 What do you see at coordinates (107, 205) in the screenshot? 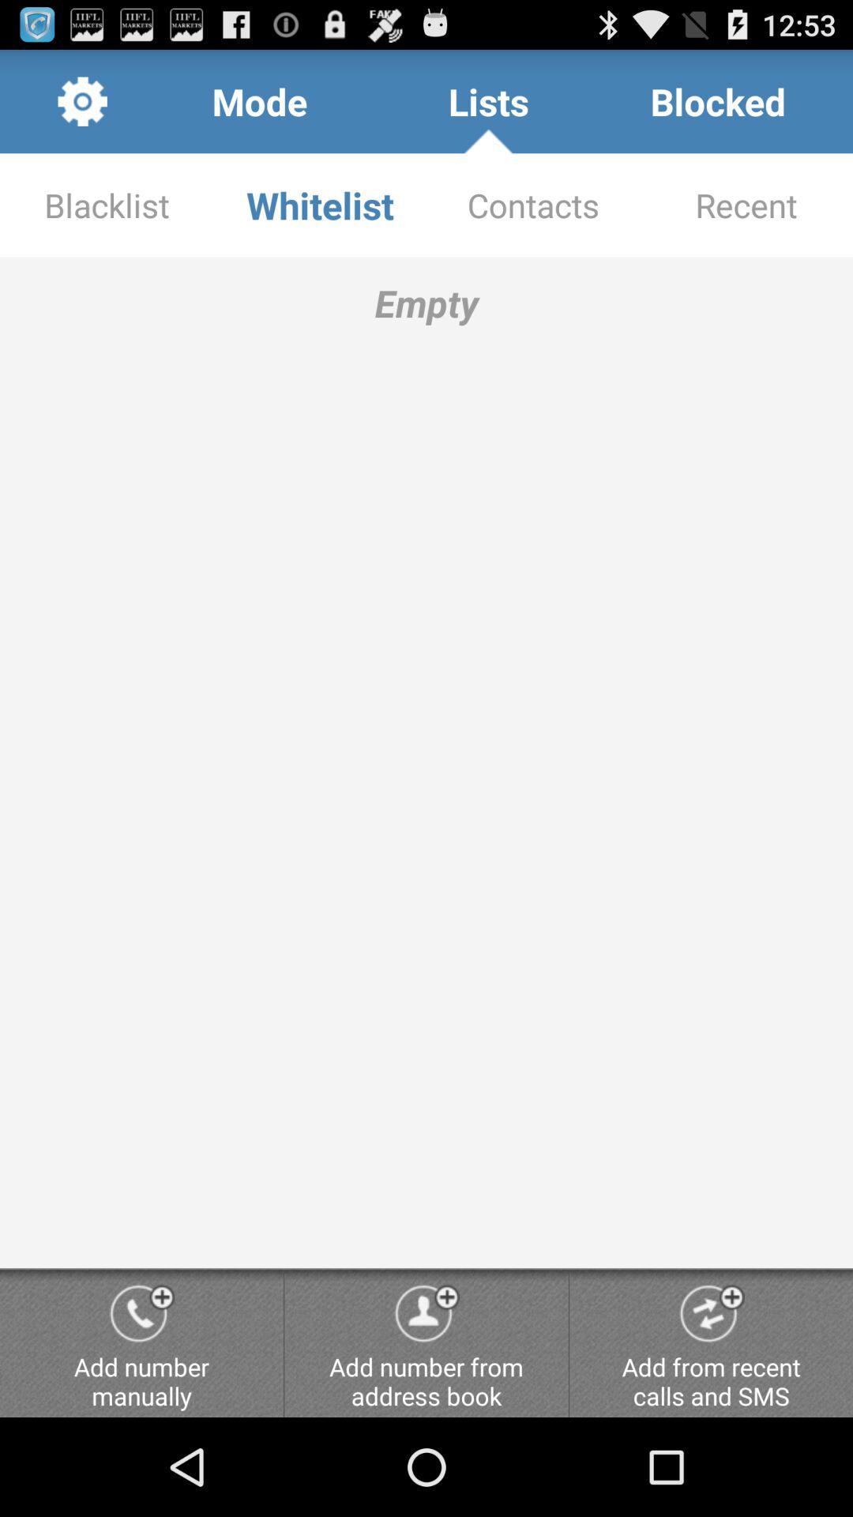
I see `turn off app next to whitelist icon` at bounding box center [107, 205].